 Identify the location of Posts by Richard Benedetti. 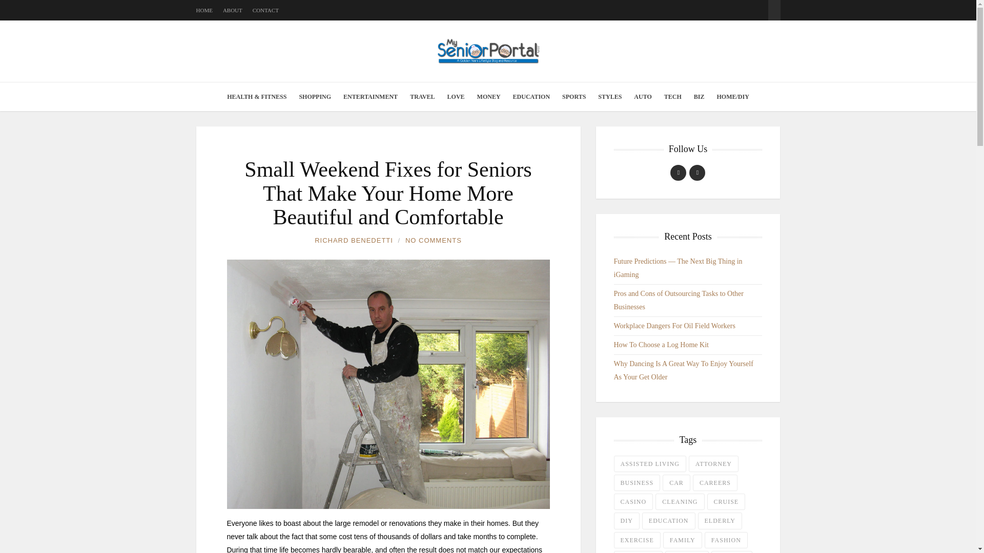
(354, 241).